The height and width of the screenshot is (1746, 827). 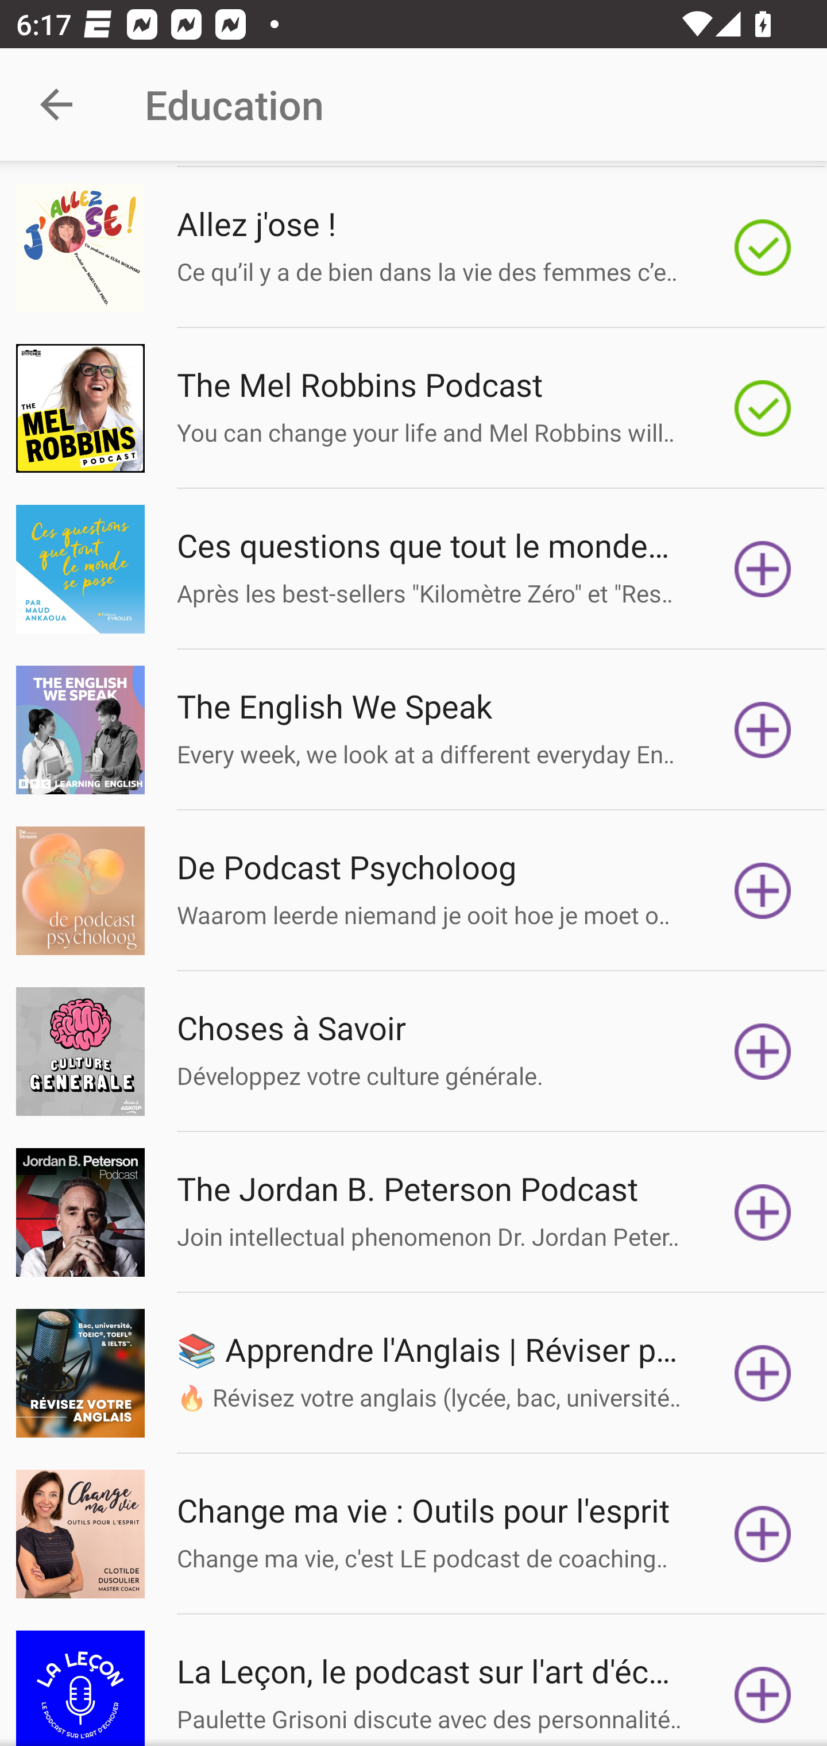 What do you see at coordinates (763, 890) in the screenshot?
I see `Subscribe` at bounding box center [763, 890].